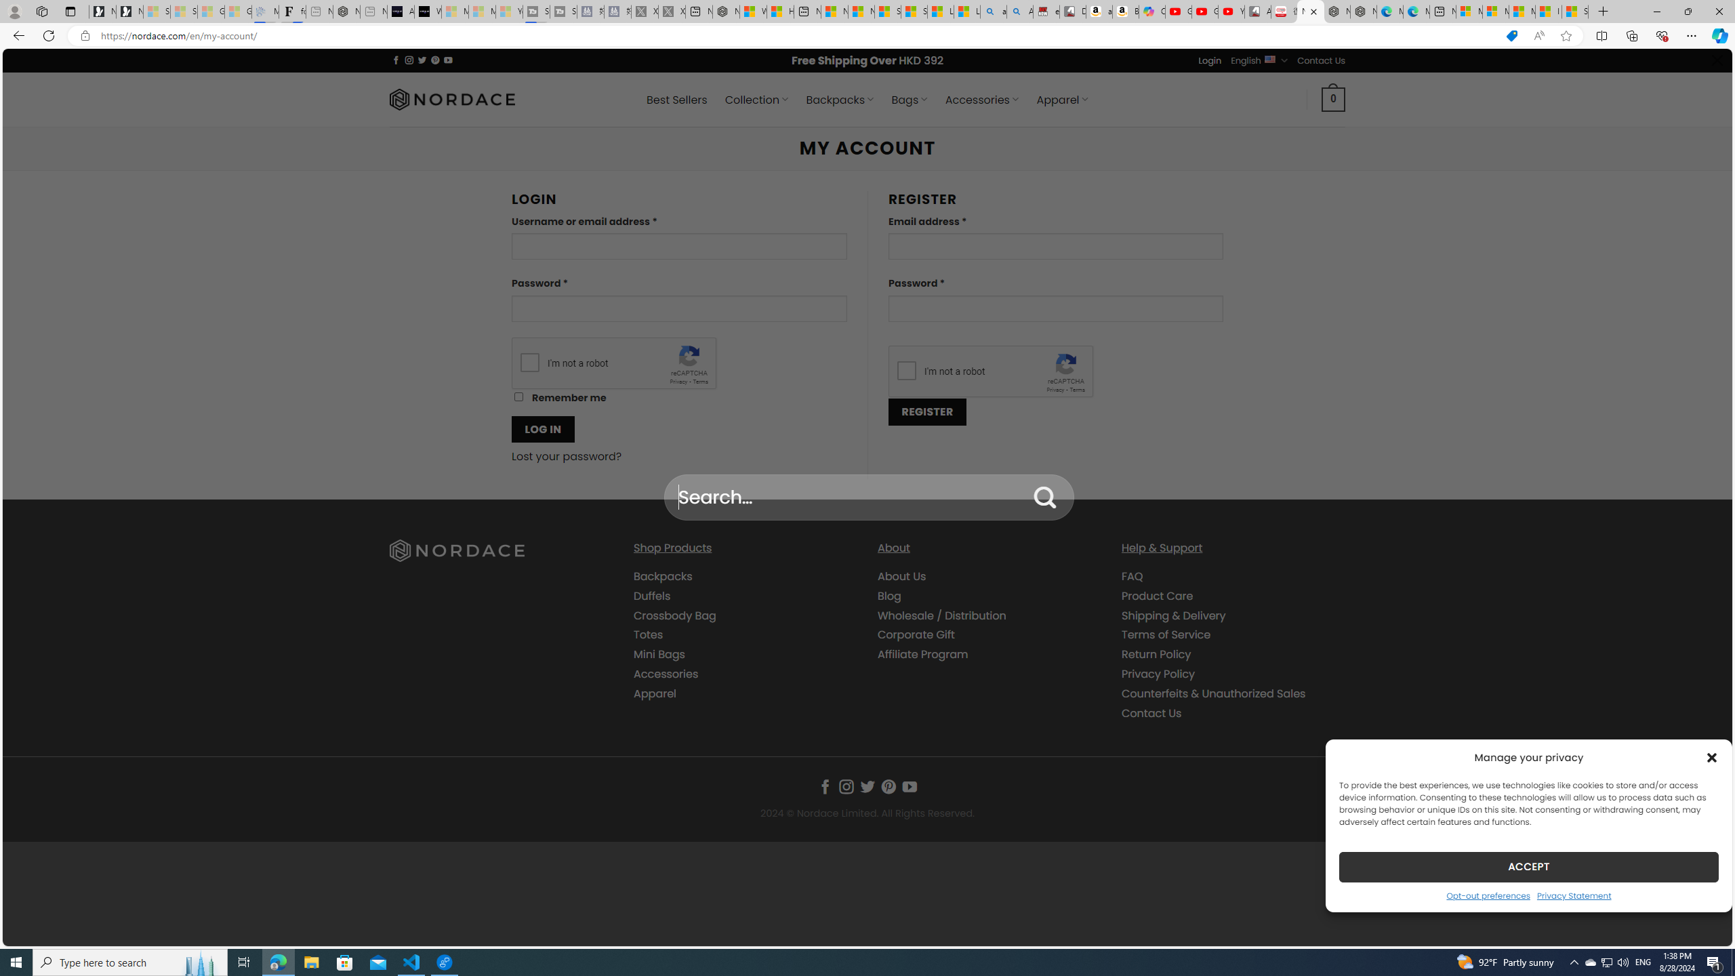 Image resolution: width=1735 pixels, height=976 pixels. Describe the element at coordinates (677, 100) in the screenshot. I see ` Best Sellers` at that location.